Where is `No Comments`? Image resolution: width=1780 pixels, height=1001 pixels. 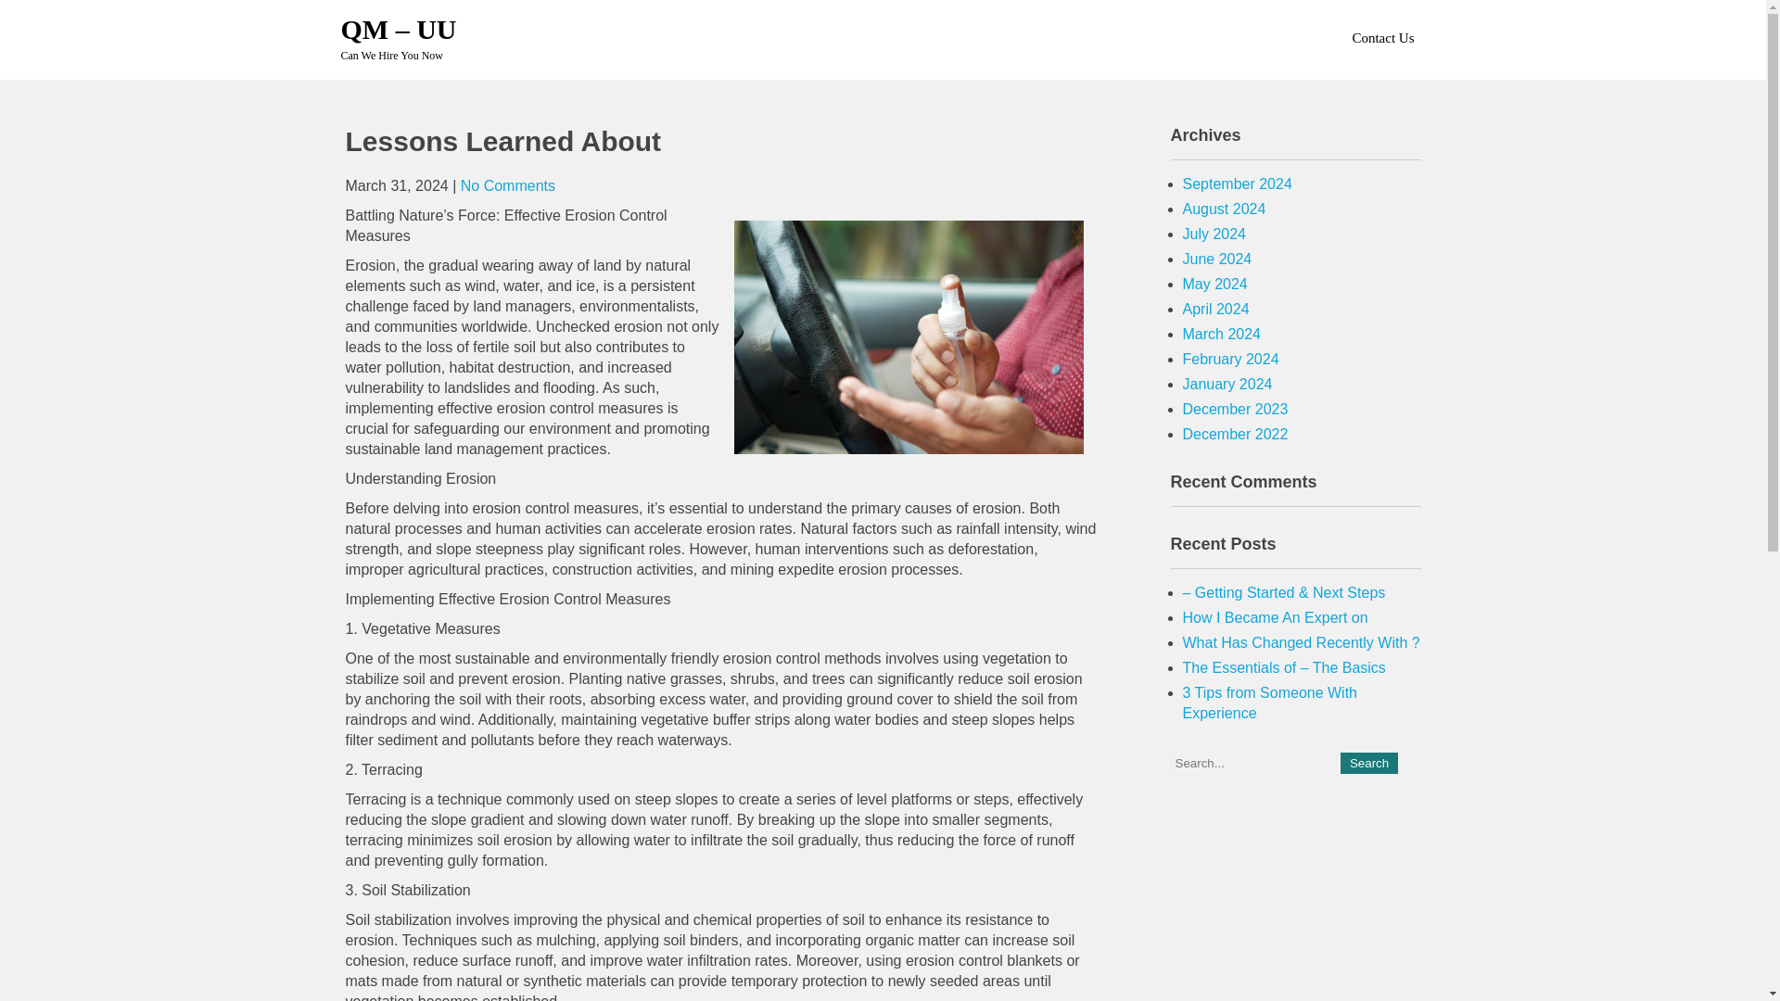 No Comments is located at coordinates (508, 185).